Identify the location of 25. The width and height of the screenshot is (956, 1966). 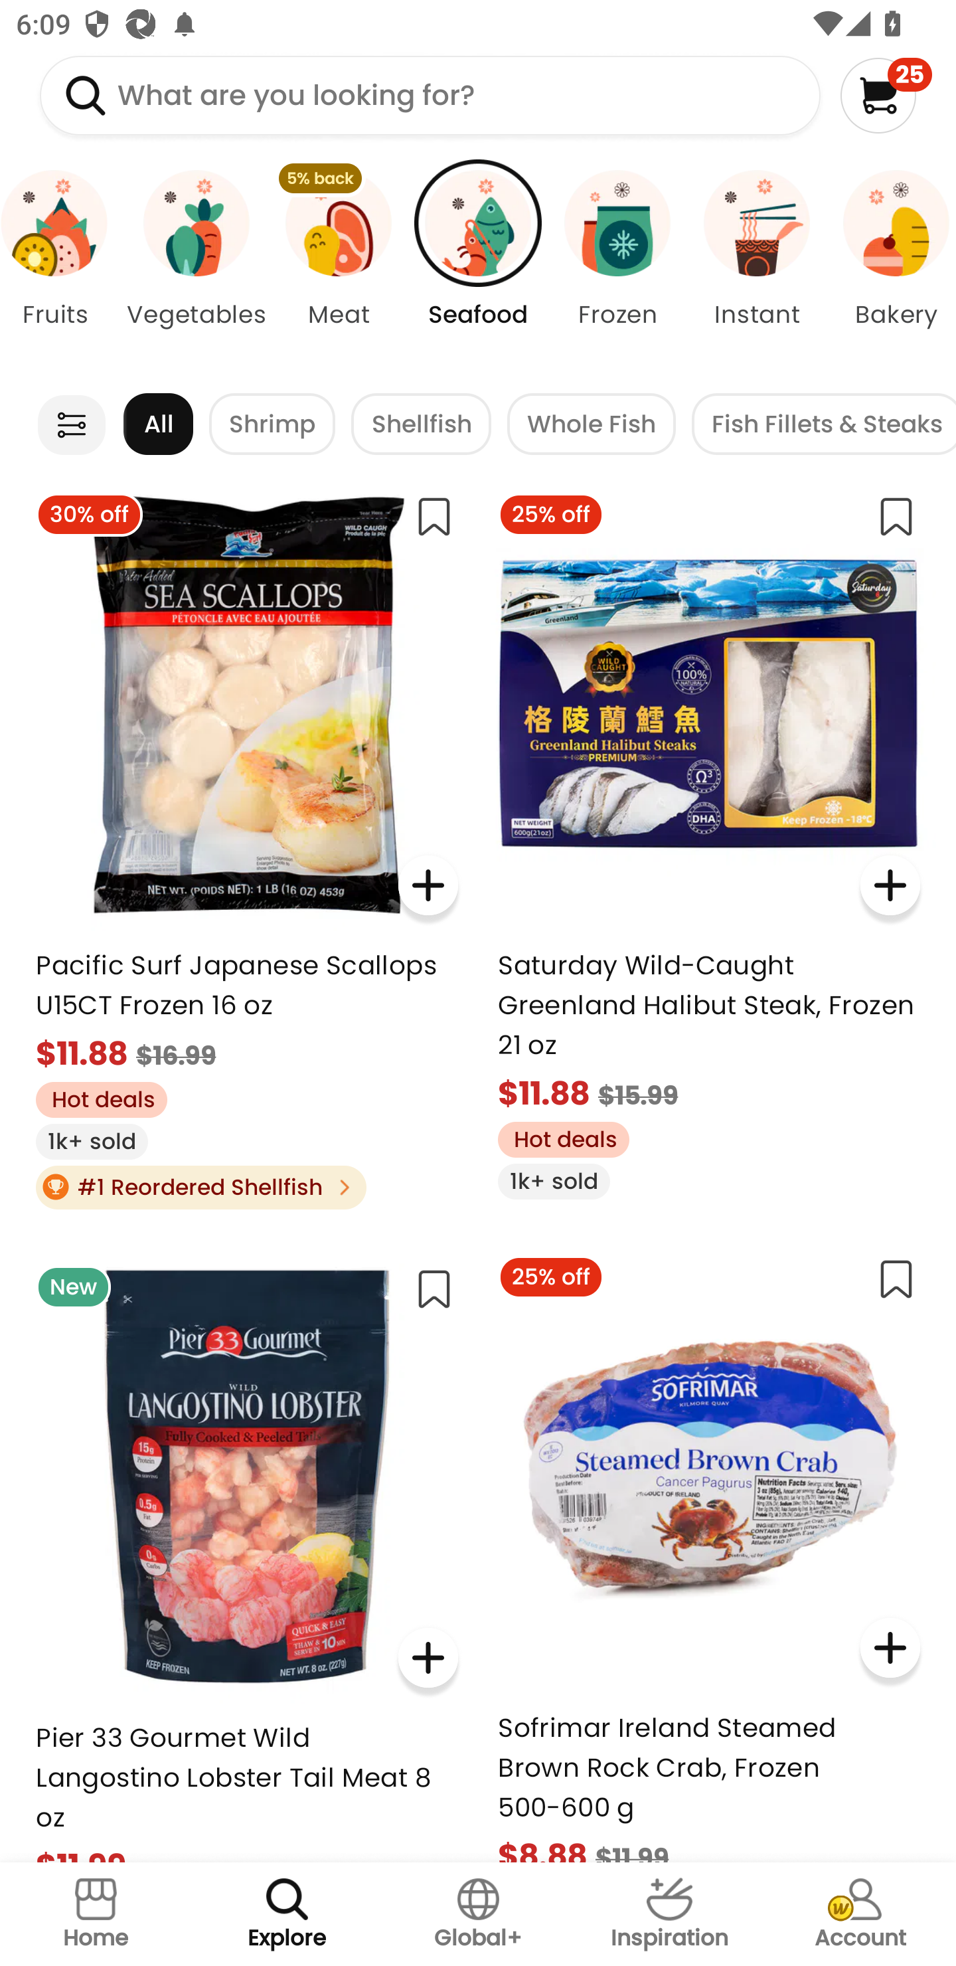
(886, 95).